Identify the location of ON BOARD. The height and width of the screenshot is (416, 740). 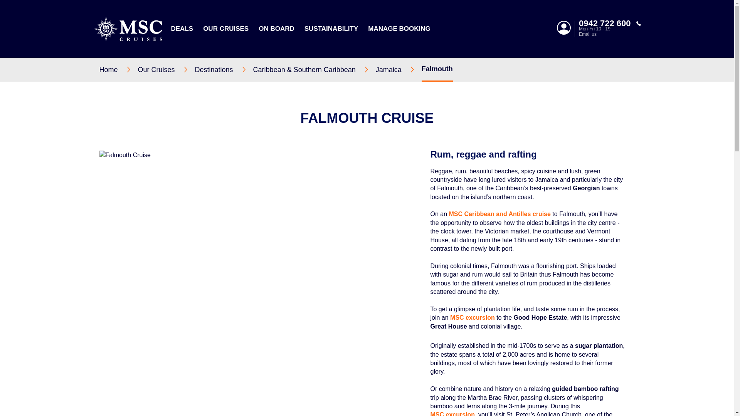
(276, 29).